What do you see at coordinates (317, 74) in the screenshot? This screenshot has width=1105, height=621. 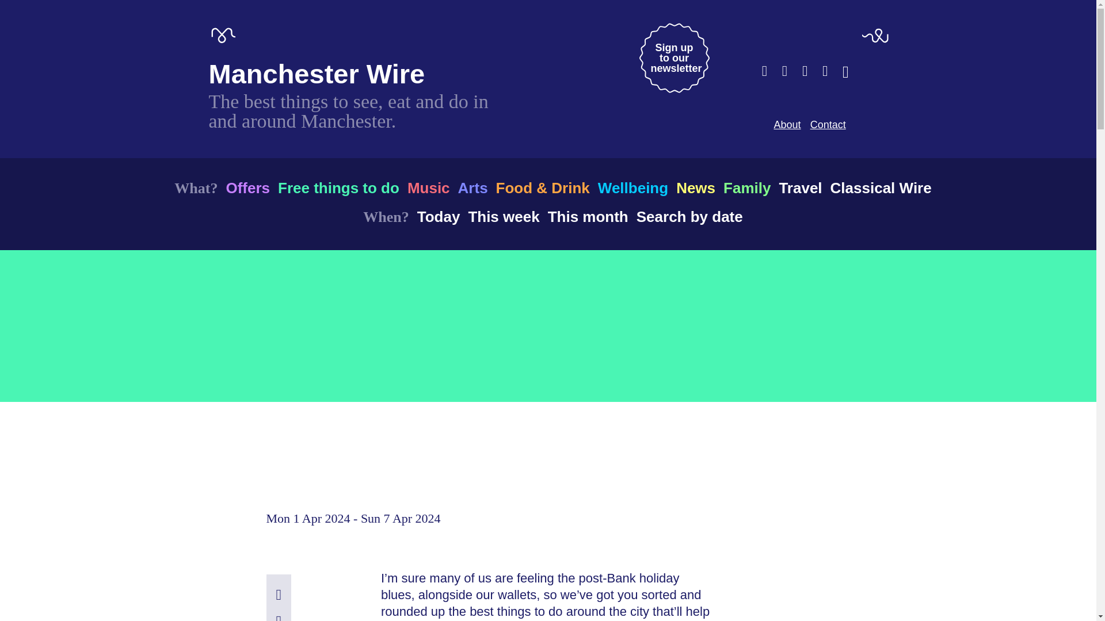 I see `Manchester Wire` at bounding box center [317, 74].